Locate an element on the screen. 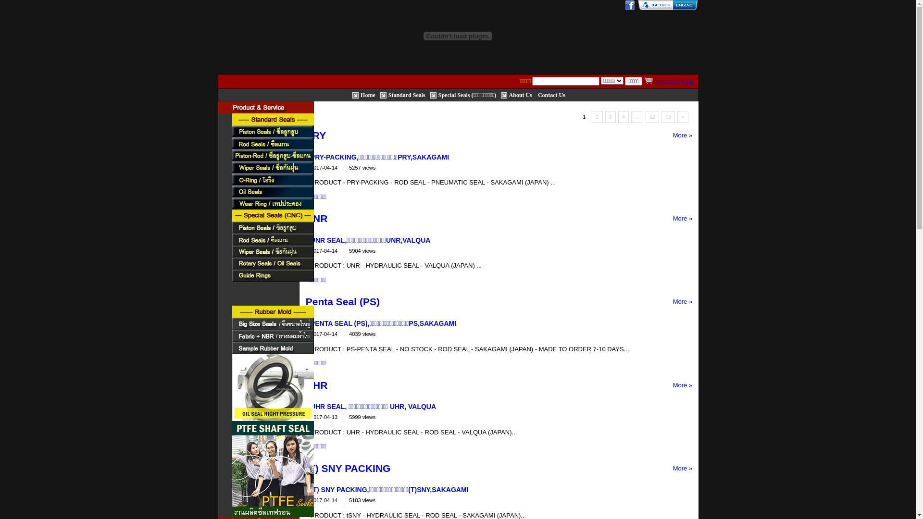  PRY is located at coordinates (316, 136).